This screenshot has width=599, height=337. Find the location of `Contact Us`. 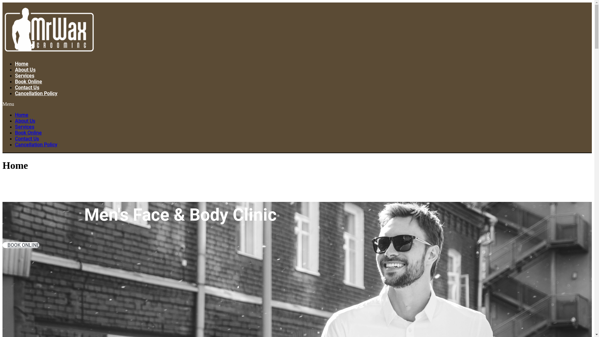

Contact Us is located at coordinates (27, 87).